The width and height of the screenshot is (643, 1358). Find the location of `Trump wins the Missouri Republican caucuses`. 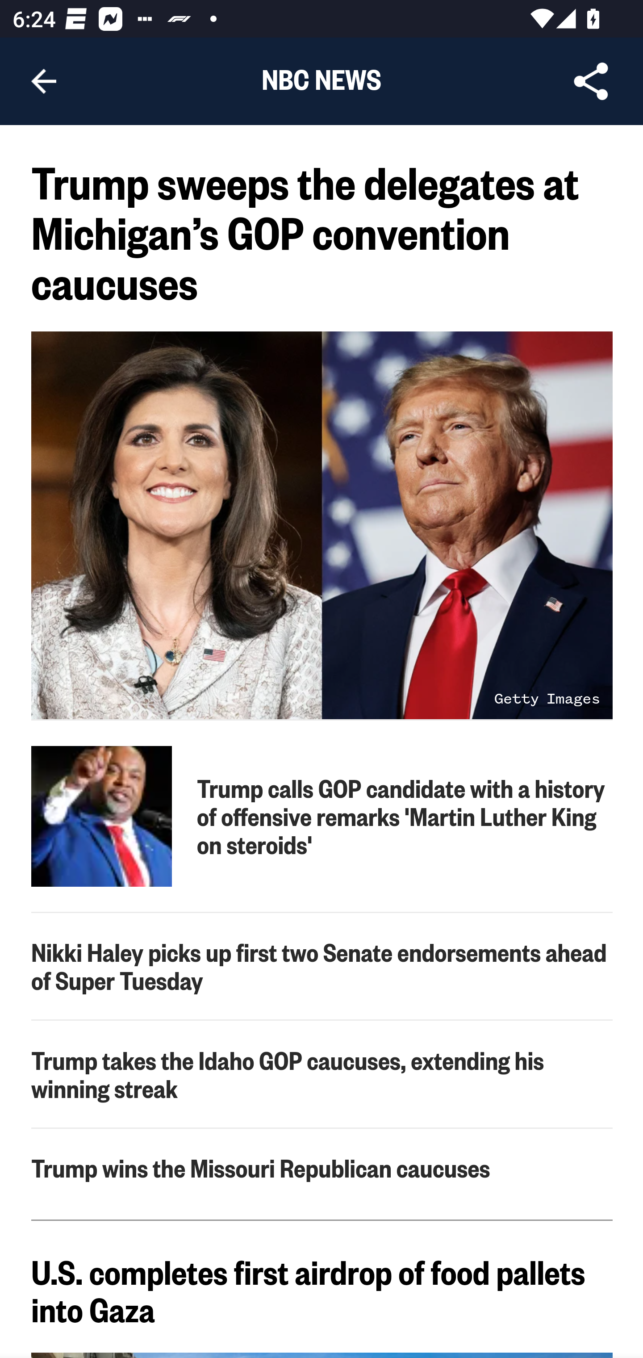

Trump wins the Missouri Republican caucuses is located at coordinates (322, 1168).